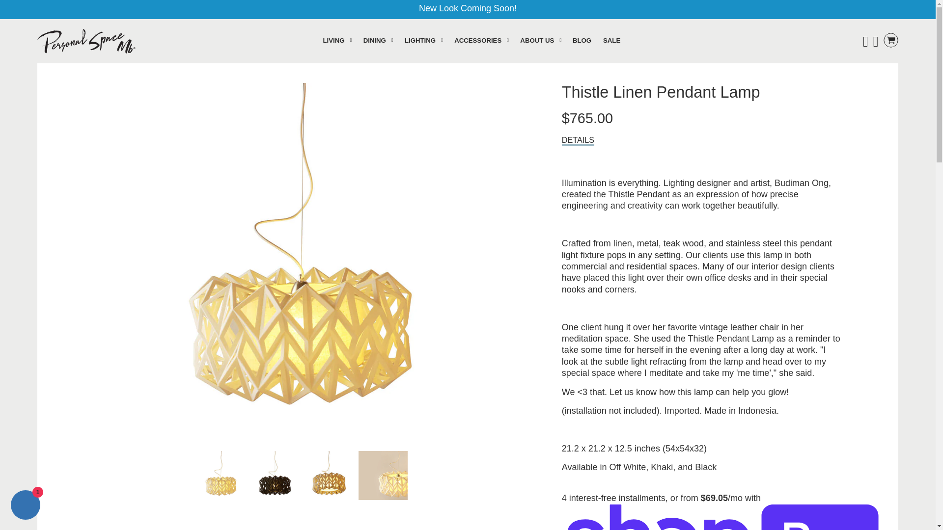 This screenshot has width=943, height=530. I want to click on BLOG, so click(582, 40).